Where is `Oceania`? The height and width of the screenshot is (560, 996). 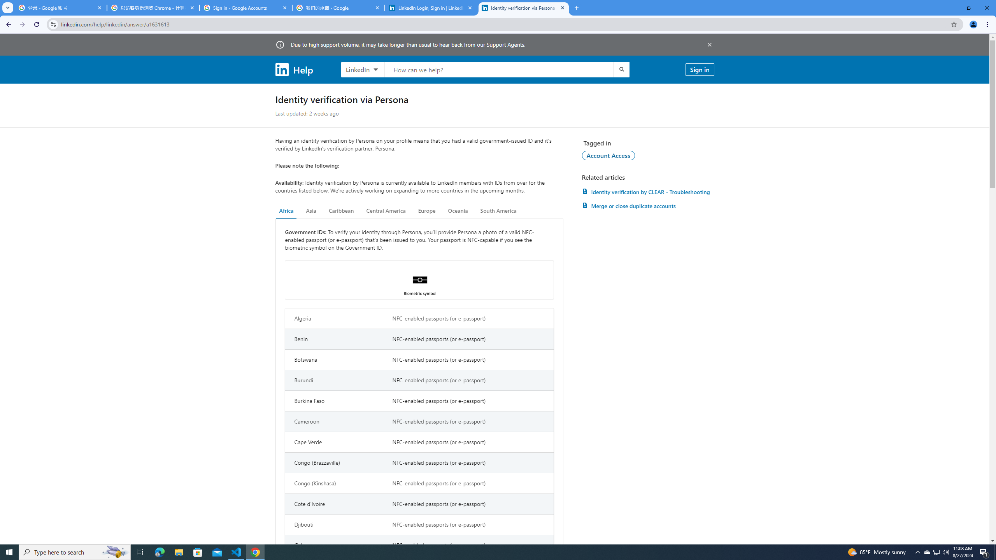
Oceania is located at coordinates (458, 211).